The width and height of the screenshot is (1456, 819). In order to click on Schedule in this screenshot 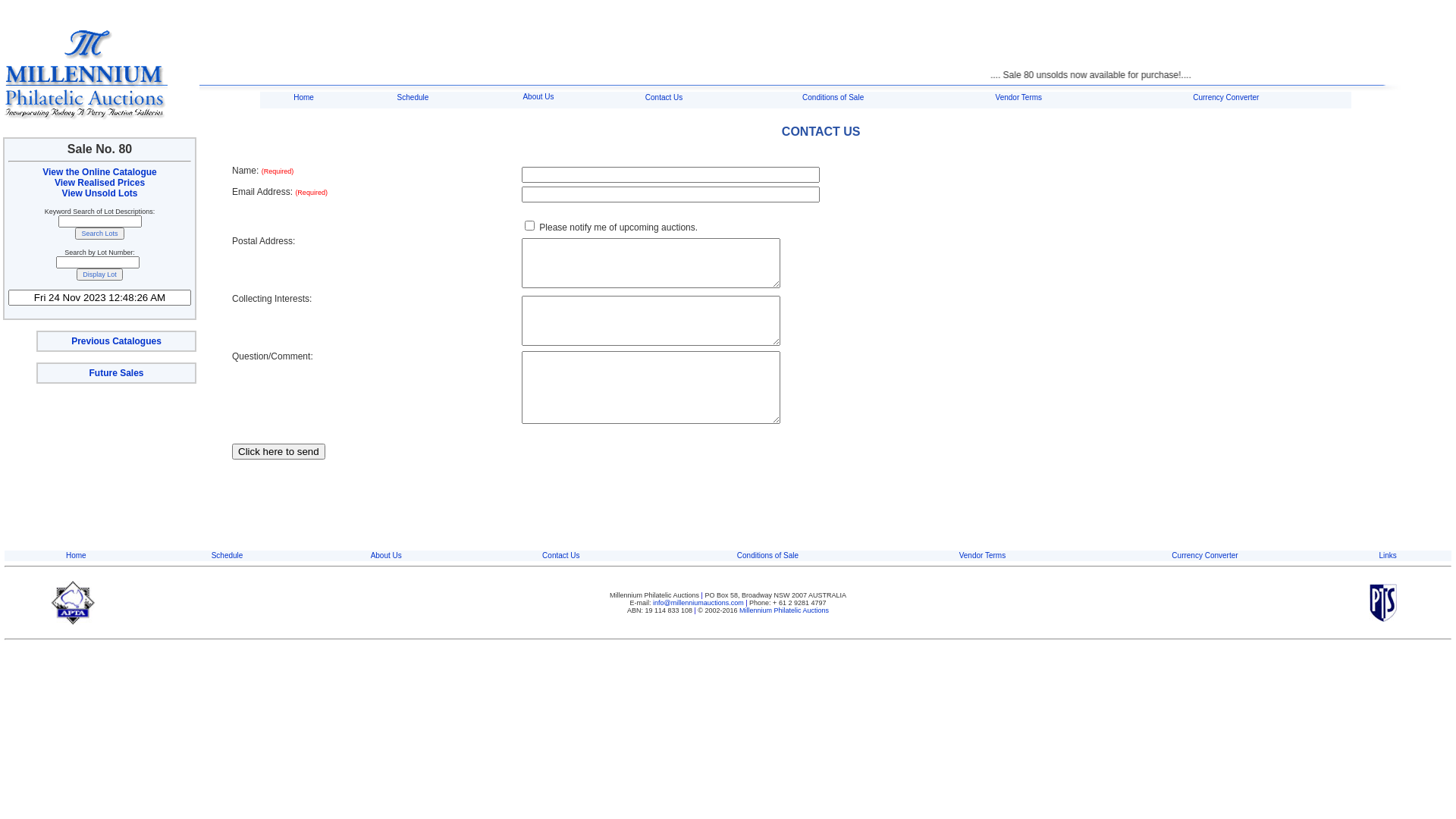, I will do `click(227, 555)`.